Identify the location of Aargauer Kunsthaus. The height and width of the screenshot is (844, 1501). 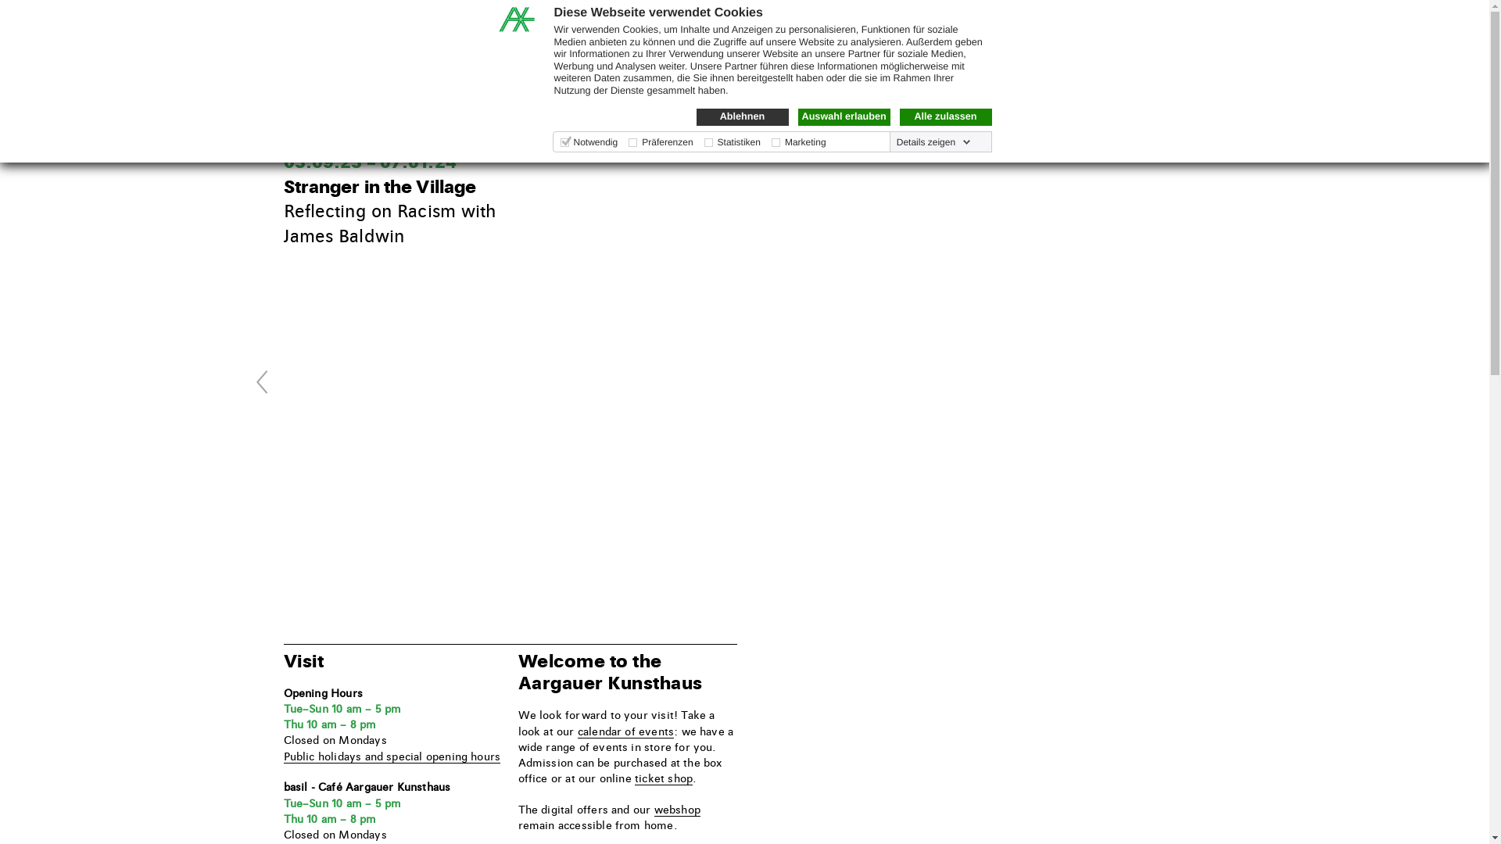
(358, 67).